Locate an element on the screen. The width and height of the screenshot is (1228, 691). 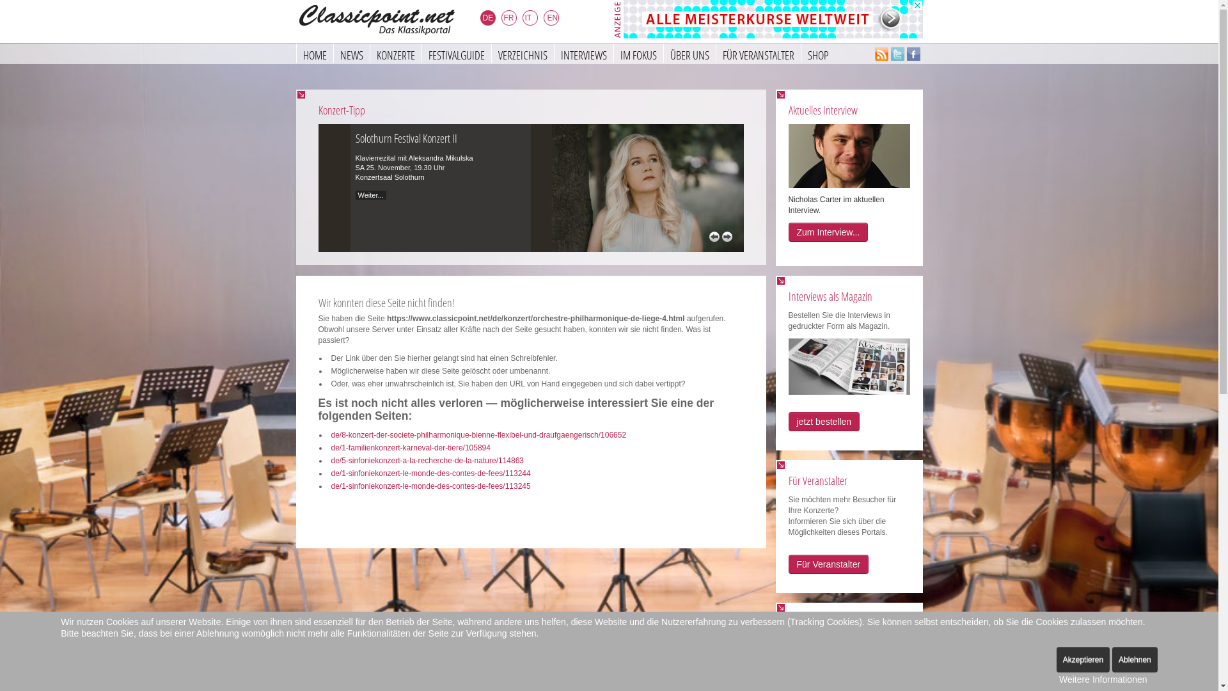
de/5-sinfoniekonzert-a-la-recherche-de-la-nature/114863 is located at coordinates (428, 461).